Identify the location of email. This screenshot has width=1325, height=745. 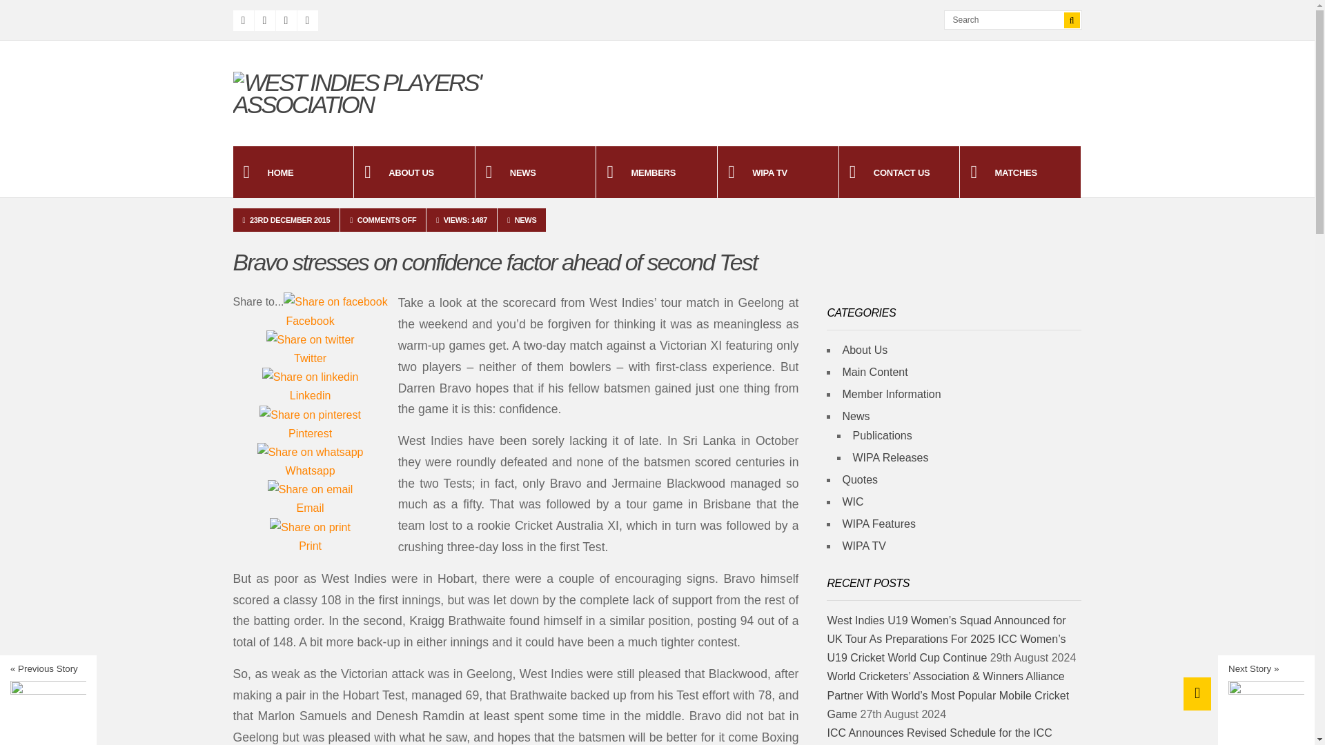
(311, 488).